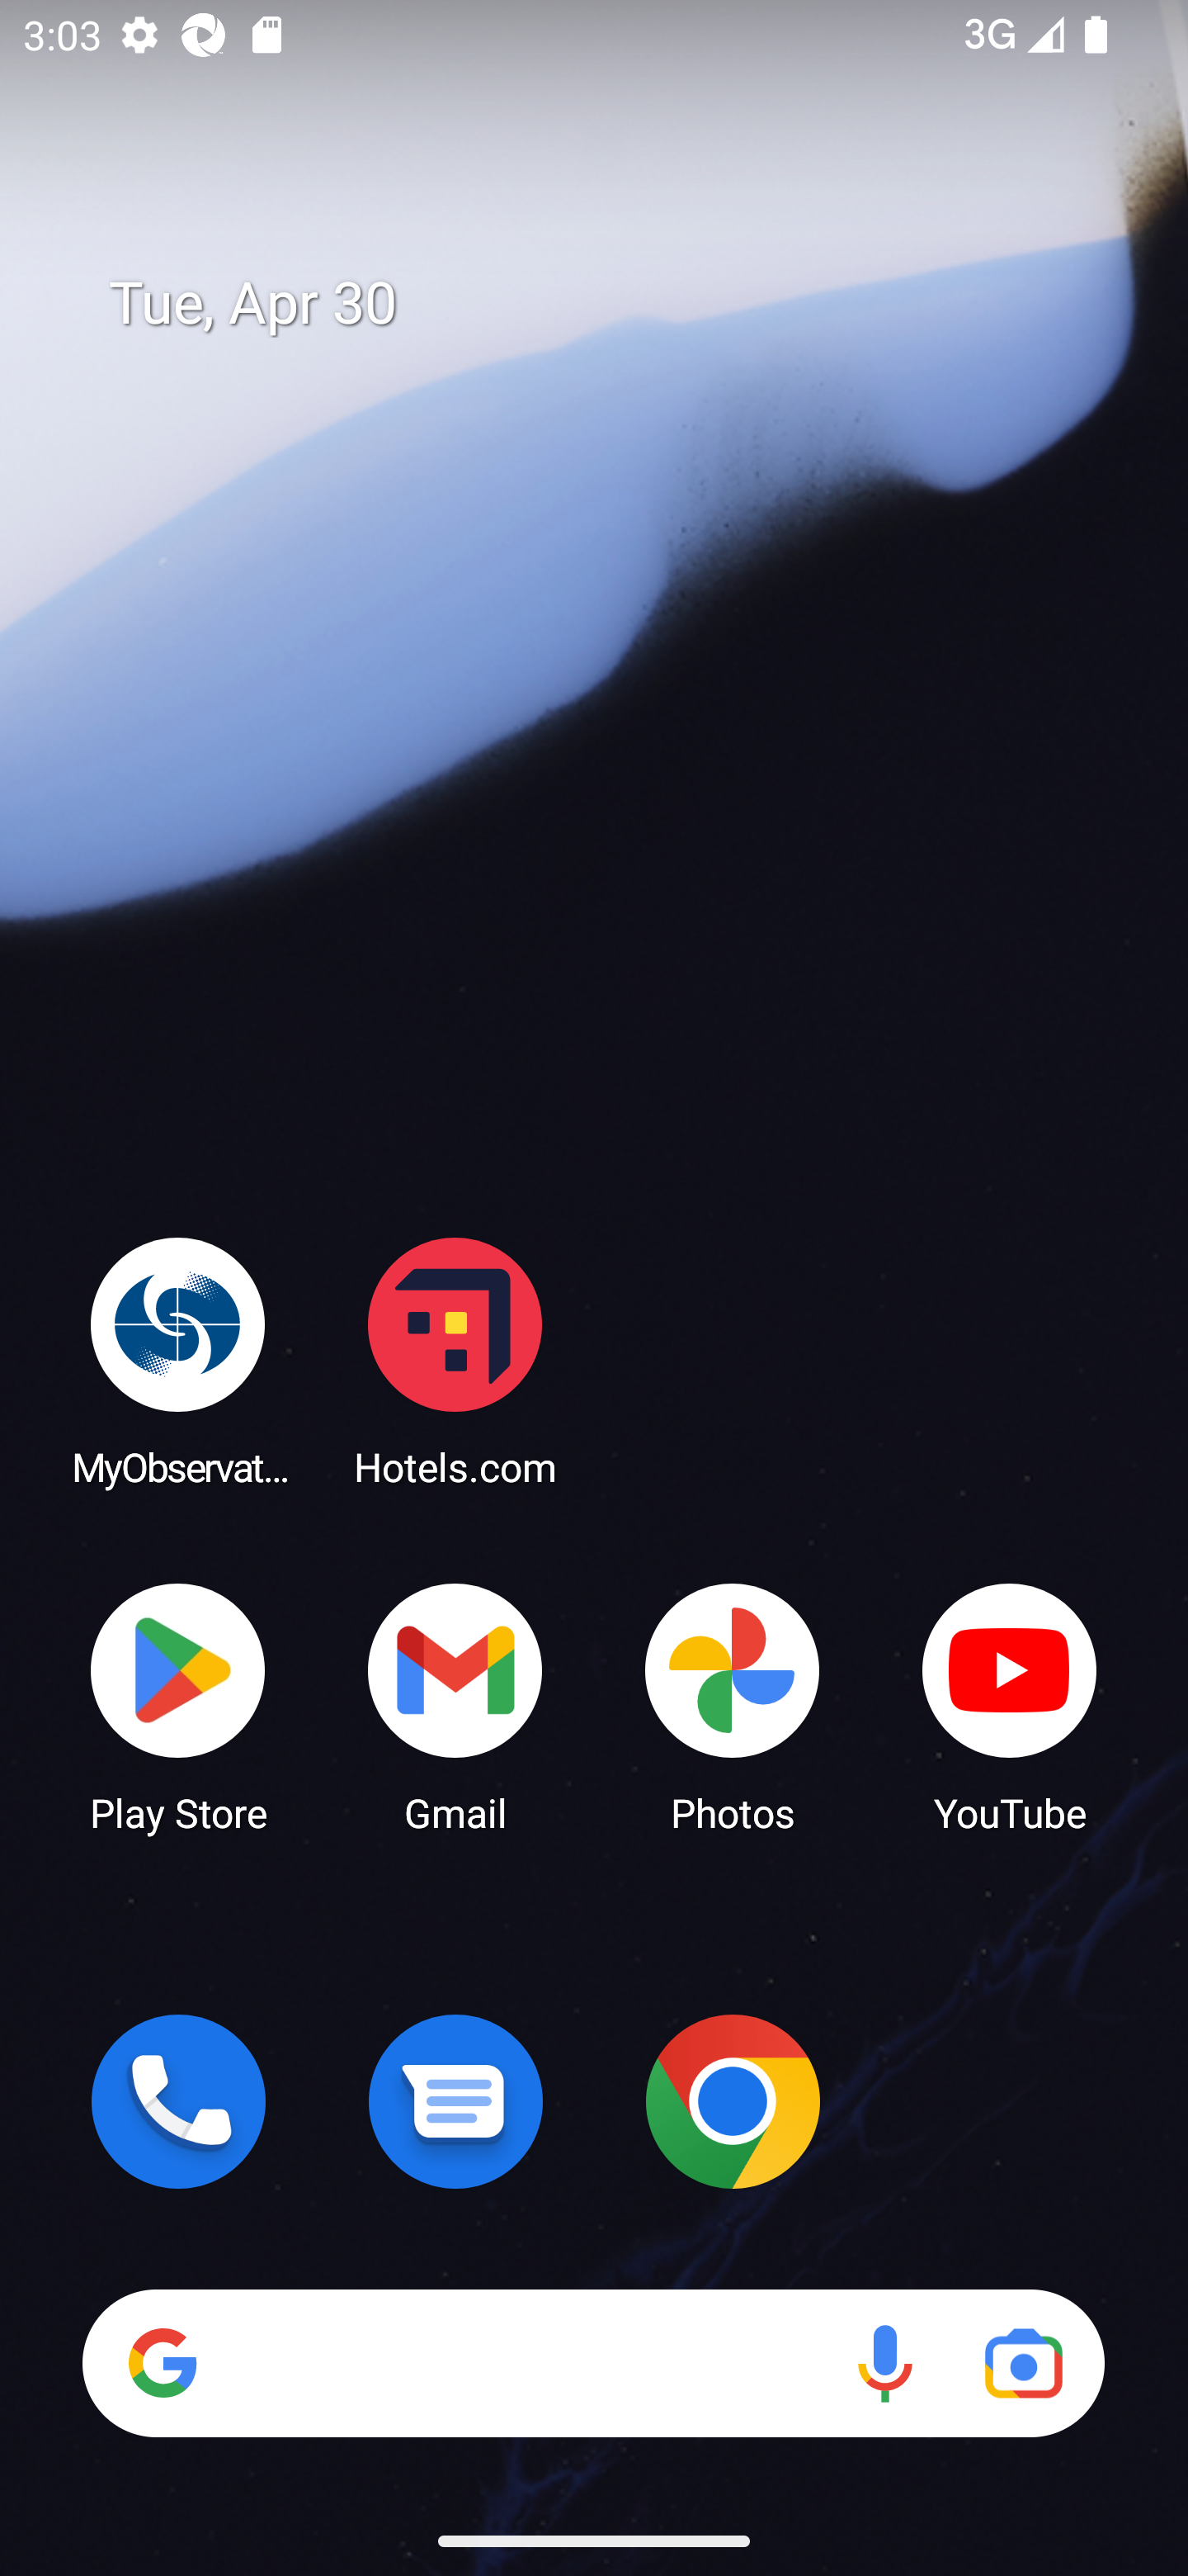  What do you see at coordinates (617, 304) in the screenshot?
I see `Tue, Apr 30` at bounding box center [617, 304].